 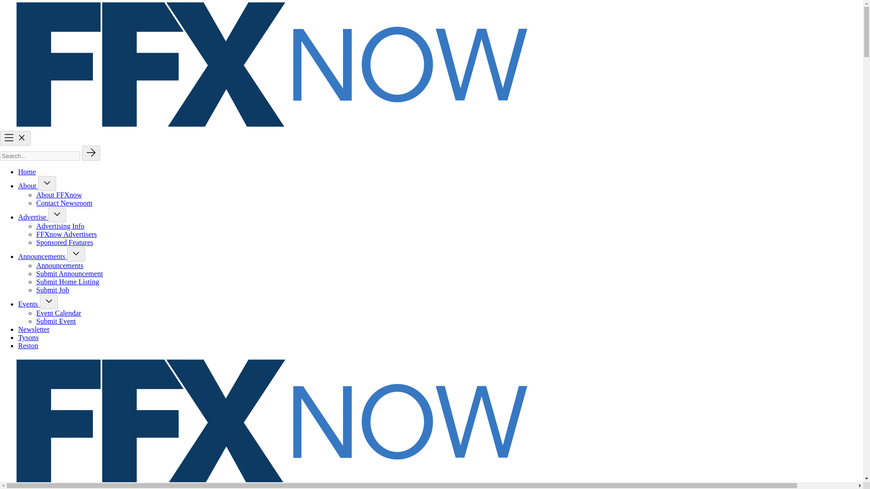 What do you see at coordinates (60, 265) in the screenshot?
I see `Announcements` at bounding box center [60, 265].